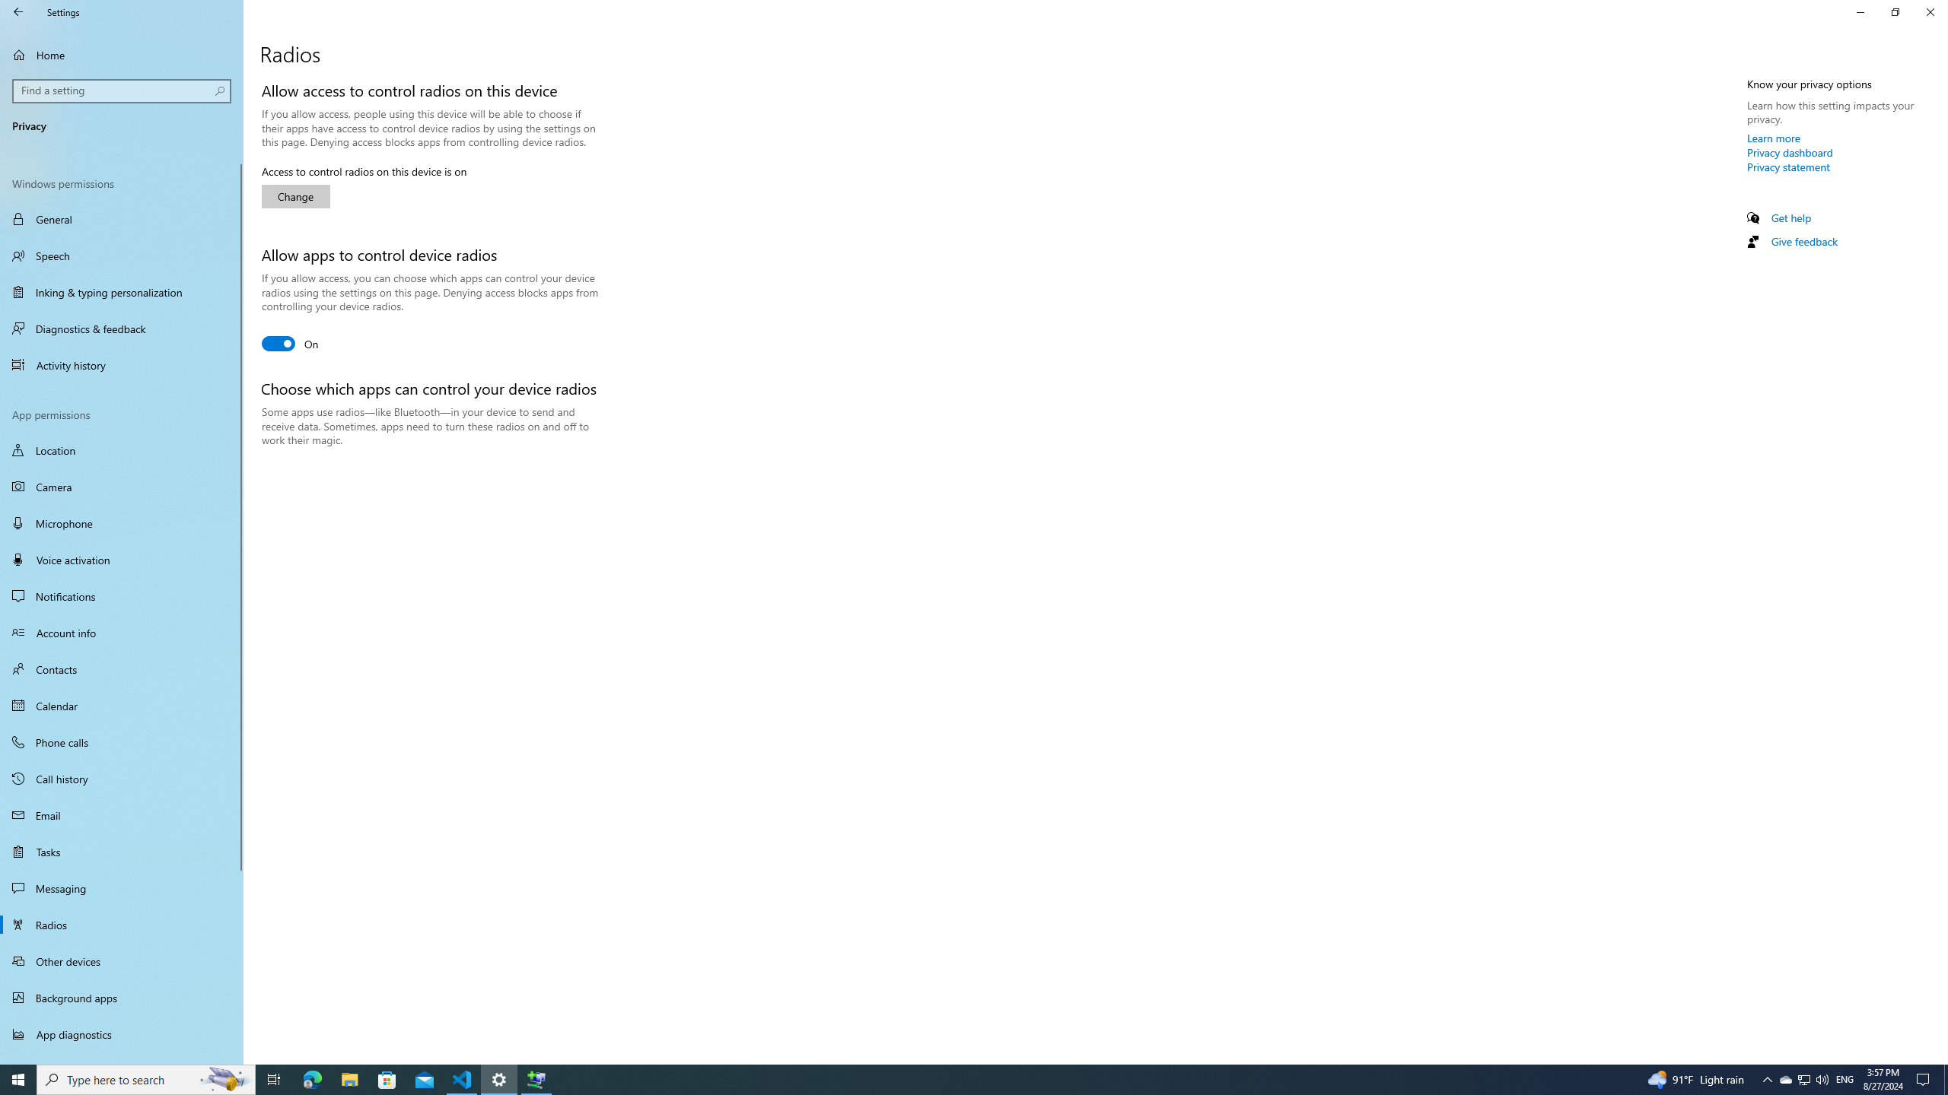  I want to click on Email, so click(122, 815).